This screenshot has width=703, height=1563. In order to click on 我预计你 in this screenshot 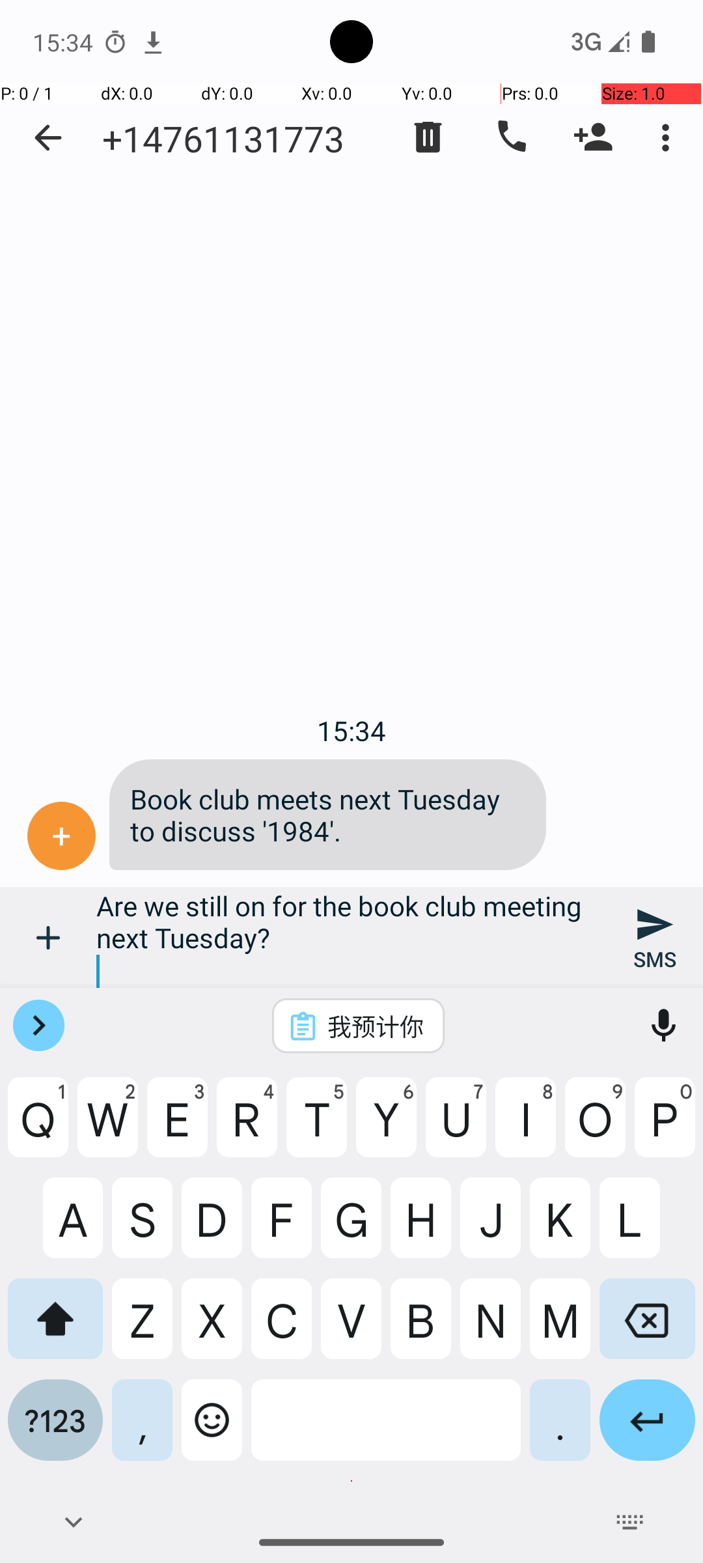, I will do `click(376, 1026)`.